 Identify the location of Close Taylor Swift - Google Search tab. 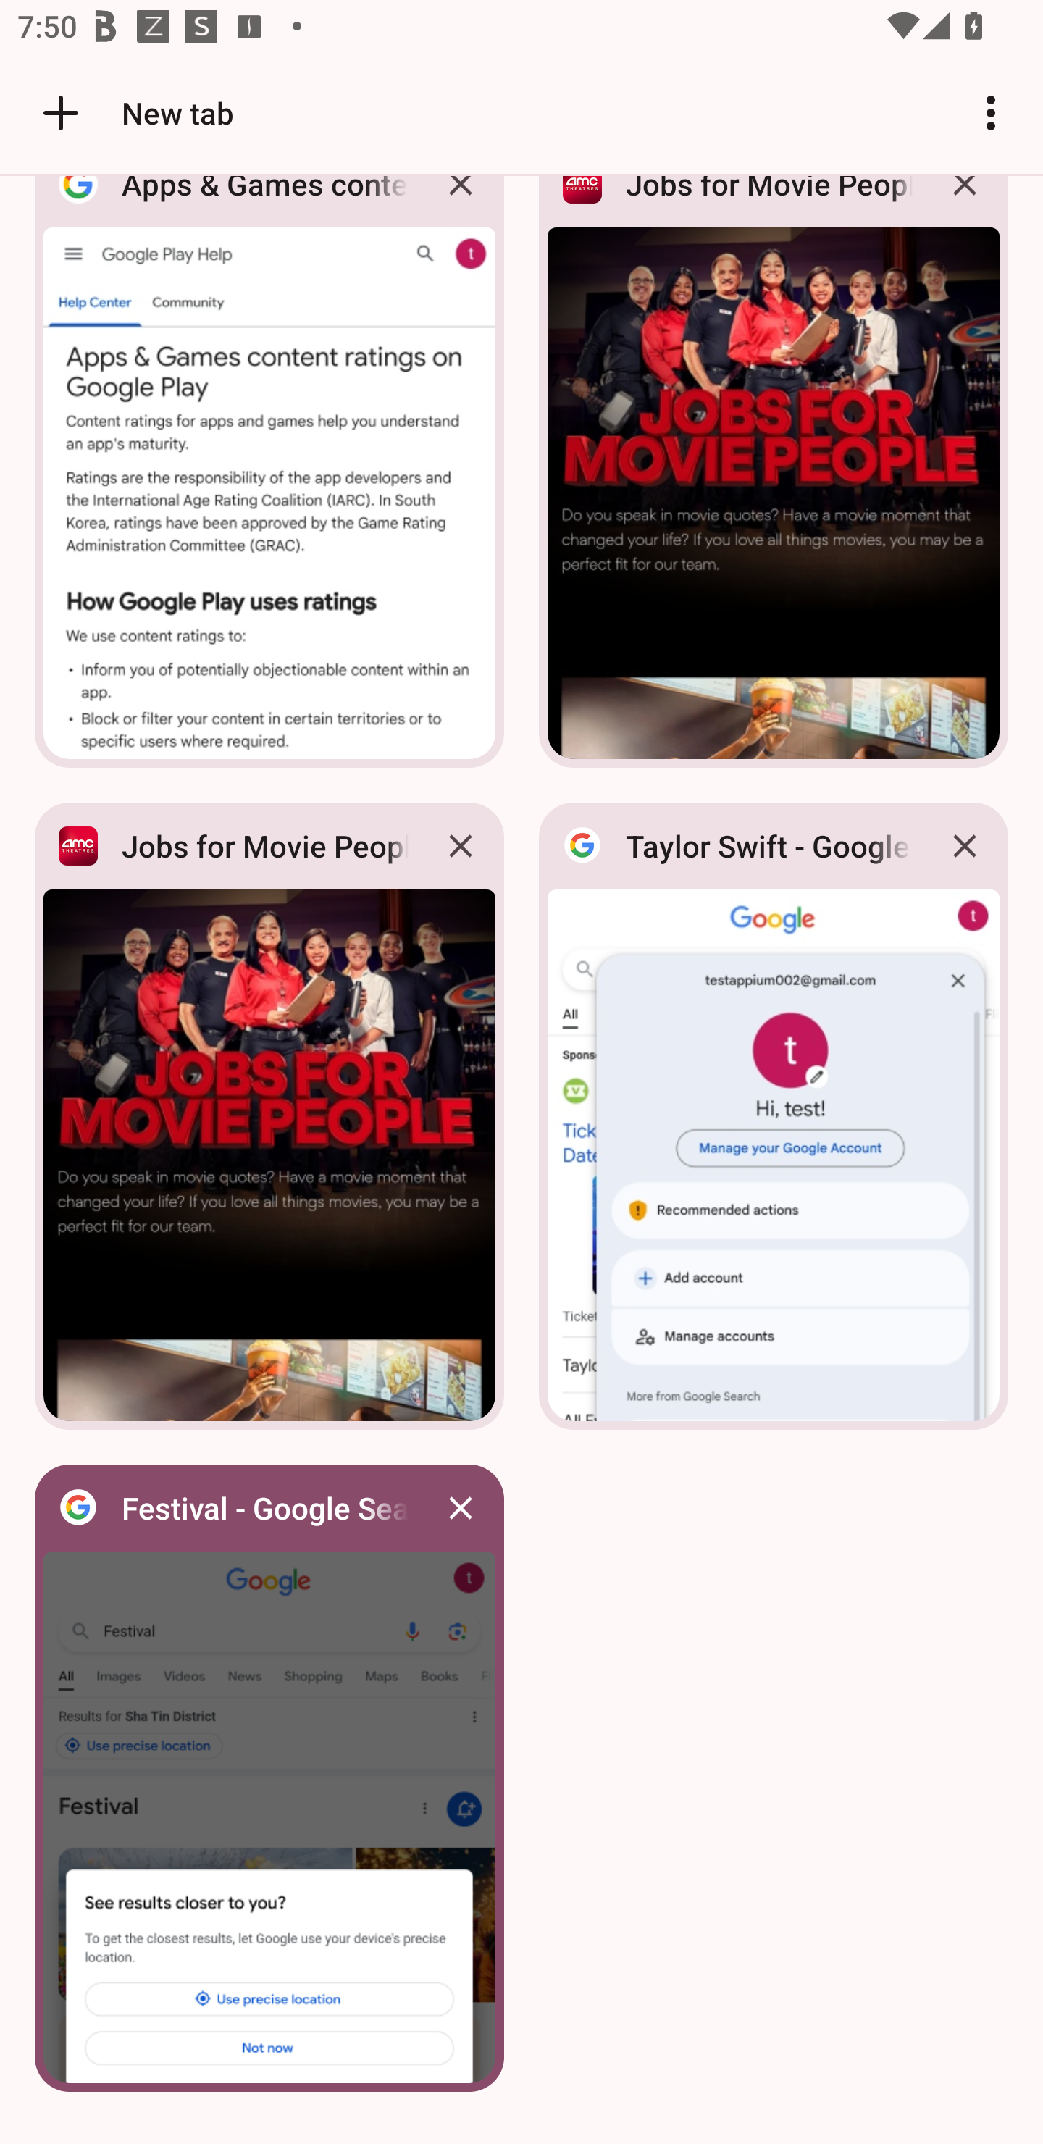
(965, 846).